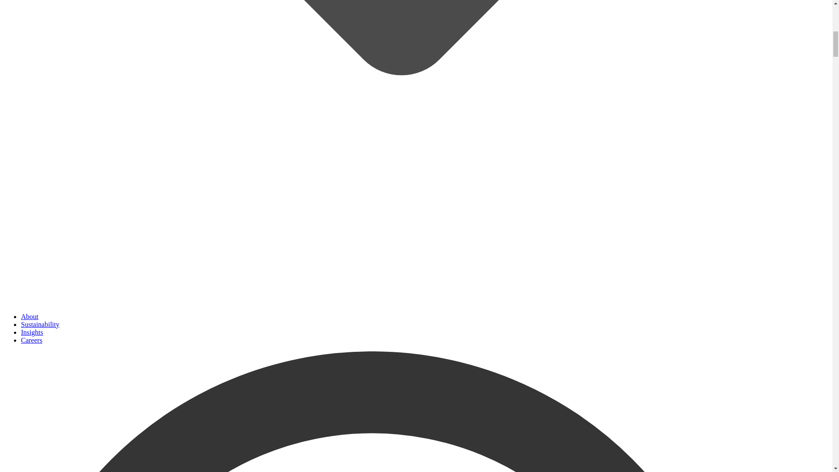 Image resolution: width=839 pixels, height=472 pixels. Describe the element at coordinates (32, 332) in the screenshot. I see `Insights` at that location.